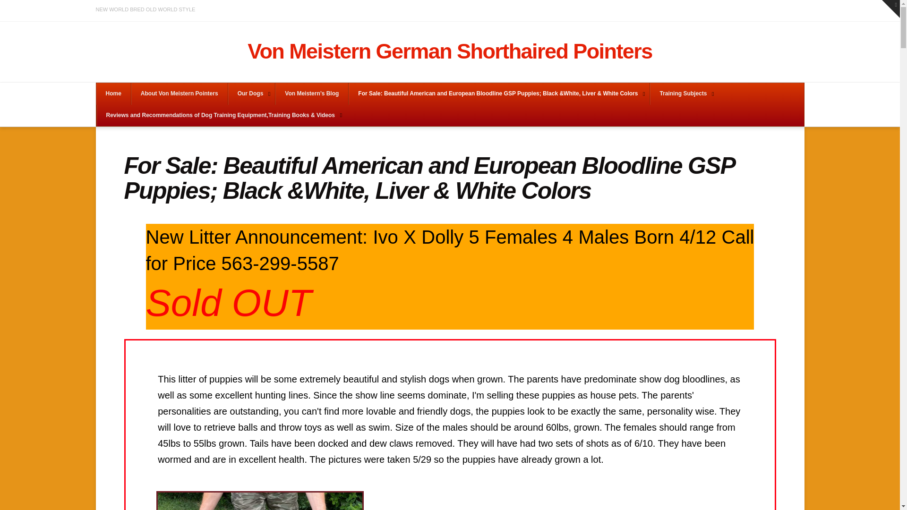 The height and width of the screenshot is (510, 907). Describe the element at coordinates (179, 94) in the screenshot. I see `About Von Meistern Pointers` at that location.